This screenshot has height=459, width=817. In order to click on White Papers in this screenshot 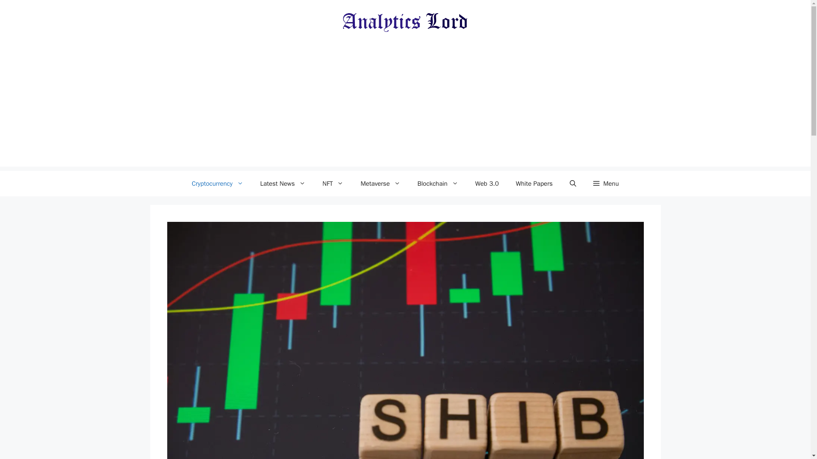, I will do `click(534, 184)`.